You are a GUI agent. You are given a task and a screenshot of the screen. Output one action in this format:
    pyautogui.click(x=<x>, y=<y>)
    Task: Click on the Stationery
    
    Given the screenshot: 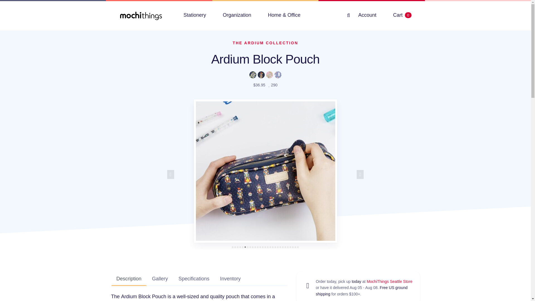 What is the action you would take?
    pyautogui.click(x=194, y=15)
    